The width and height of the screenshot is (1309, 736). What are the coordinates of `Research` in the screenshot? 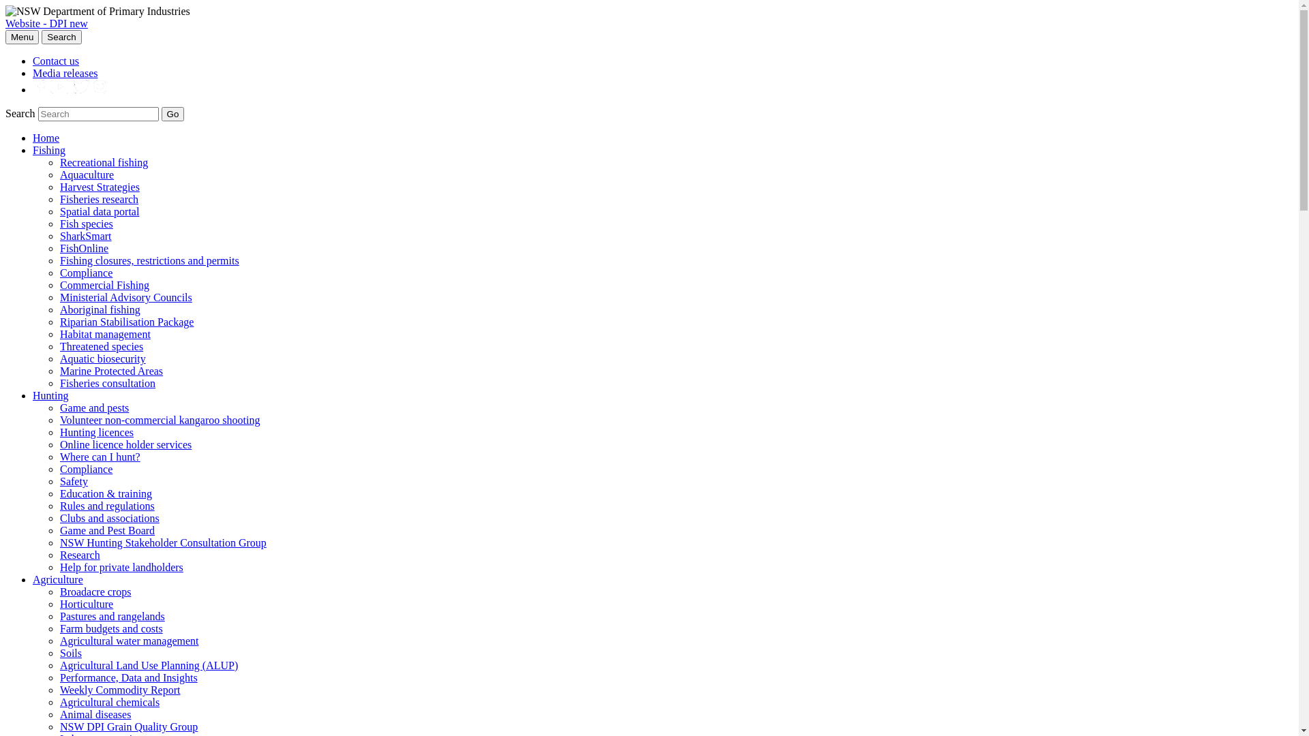 It's located at (80, 555).